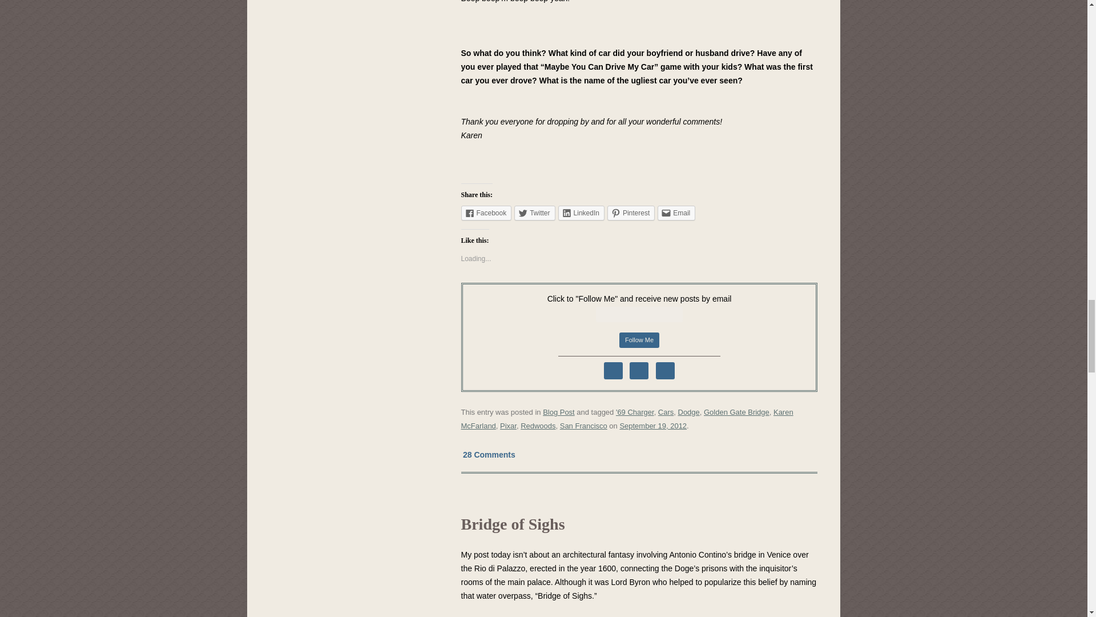 The width and height of the screenshot is (1096, 617). Describe the element at coordinates (639, 340) in the screenshot. I see `Follow Me` at that location.